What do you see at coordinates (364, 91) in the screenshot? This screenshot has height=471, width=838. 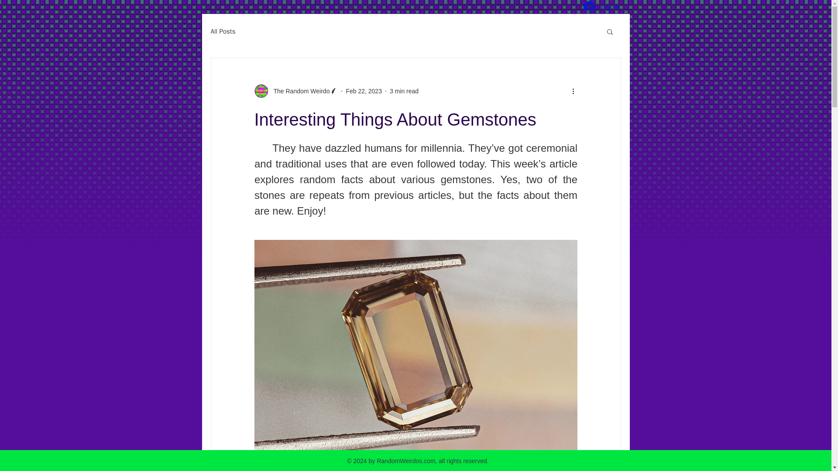 I see `Feb 22, 2023` at bounding box center [364, 91].